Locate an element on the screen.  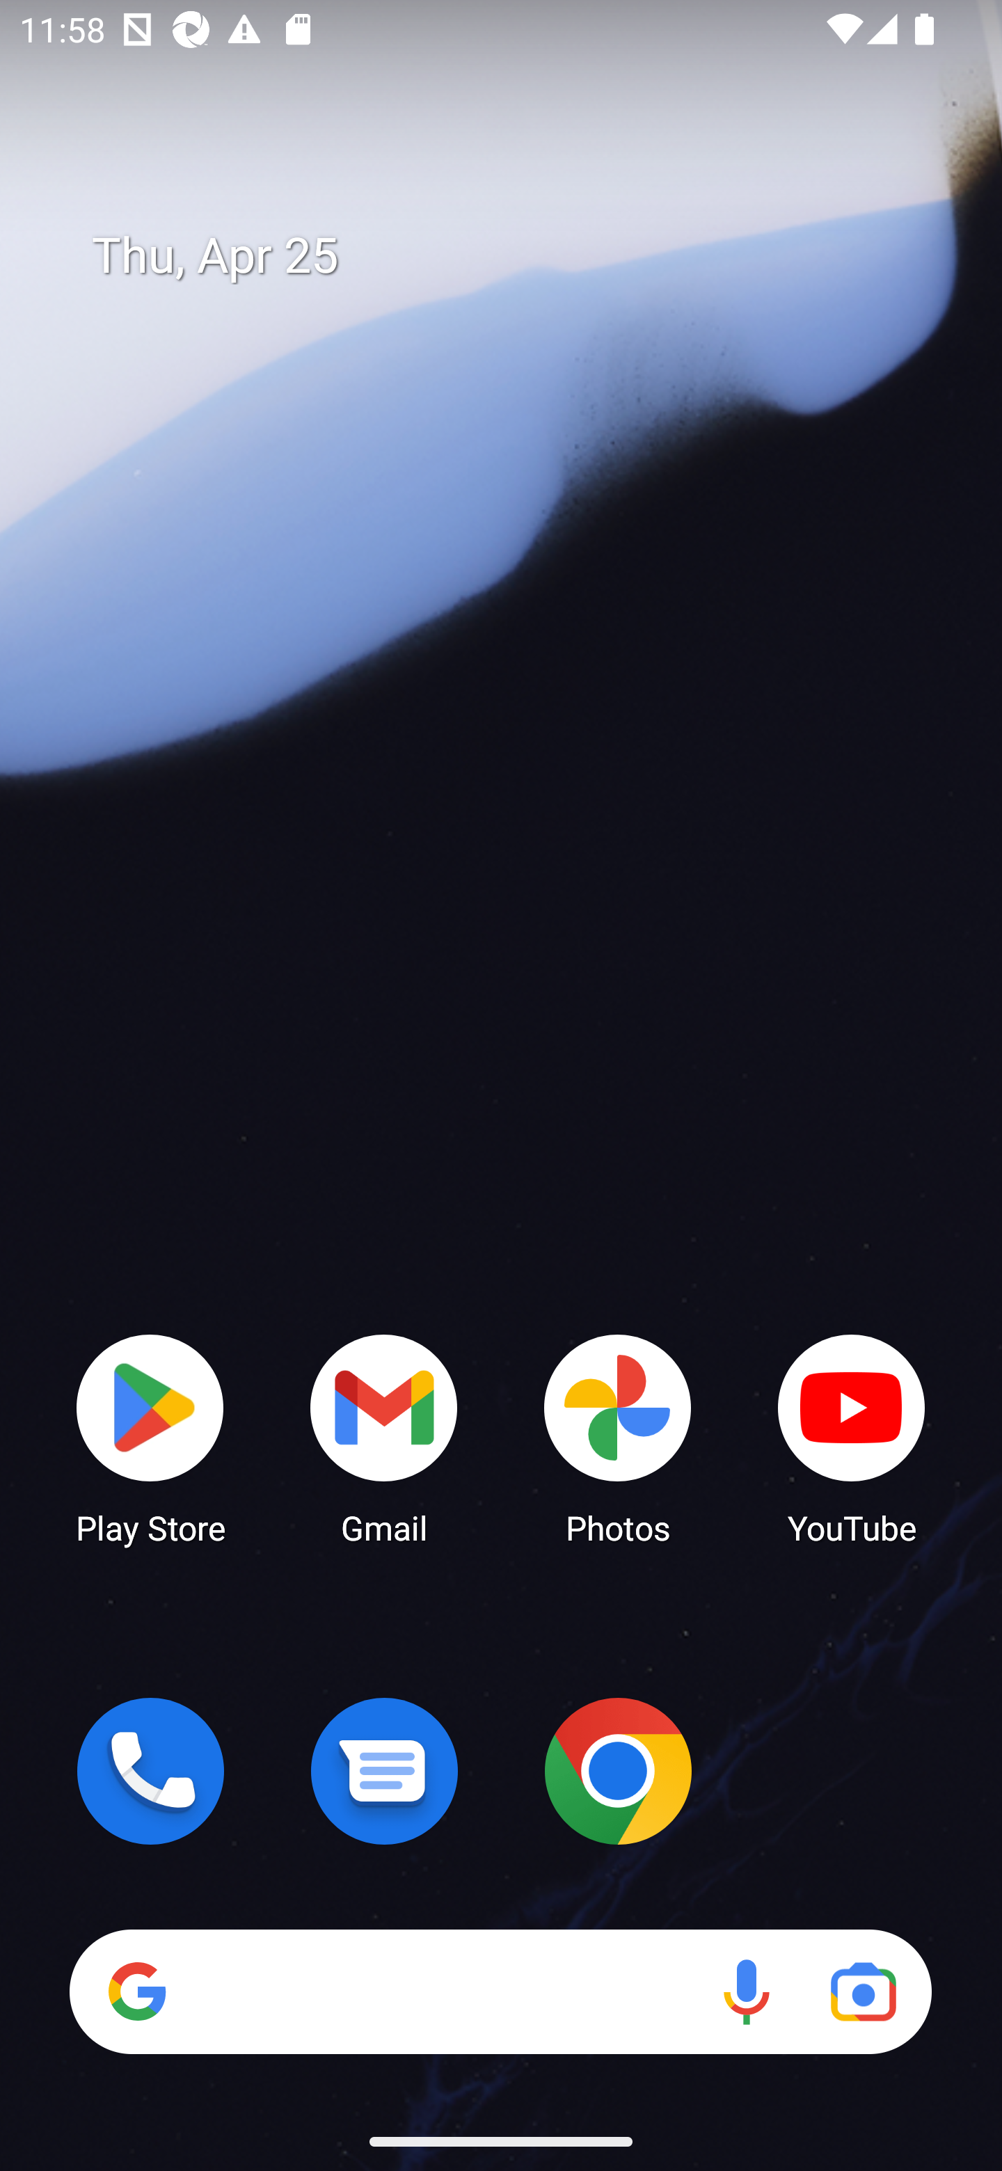
Google Lens is located at coordinates (863, 1991).